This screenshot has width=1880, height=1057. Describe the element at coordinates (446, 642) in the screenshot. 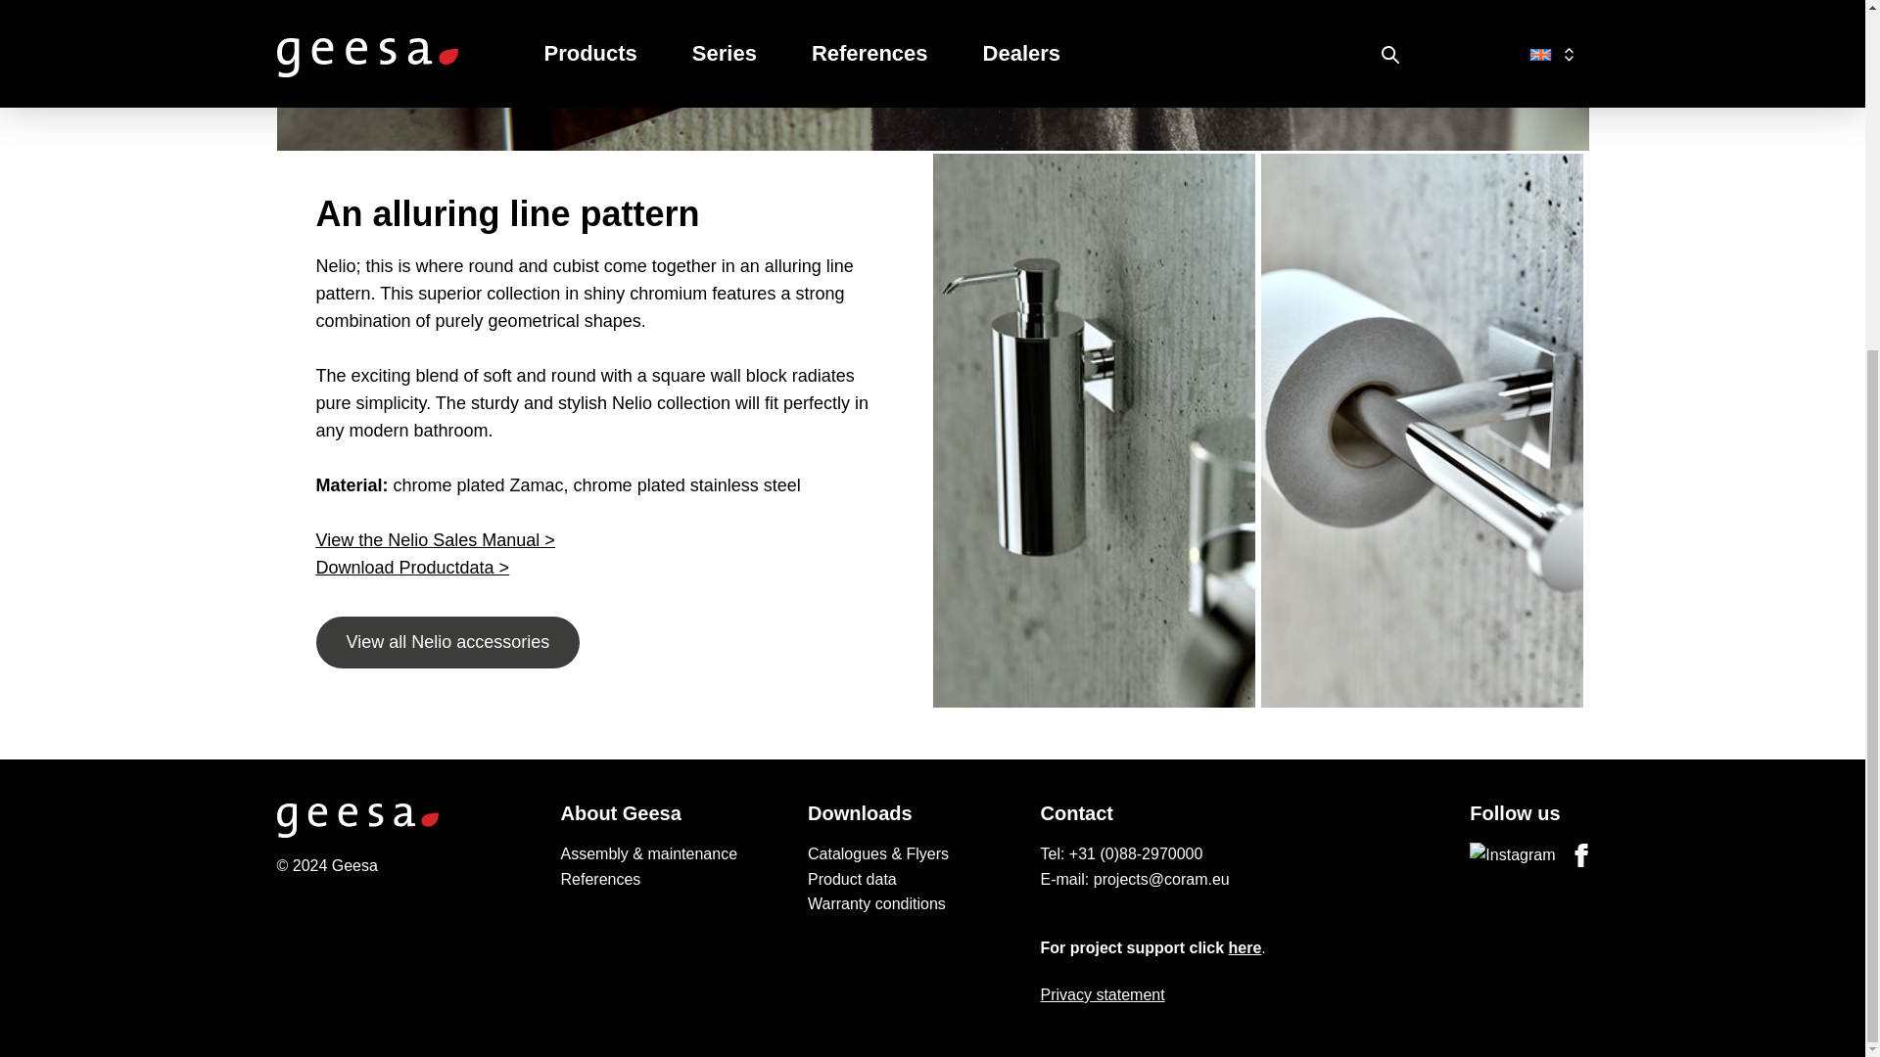

I see `View all Nelio accessories` at that location.